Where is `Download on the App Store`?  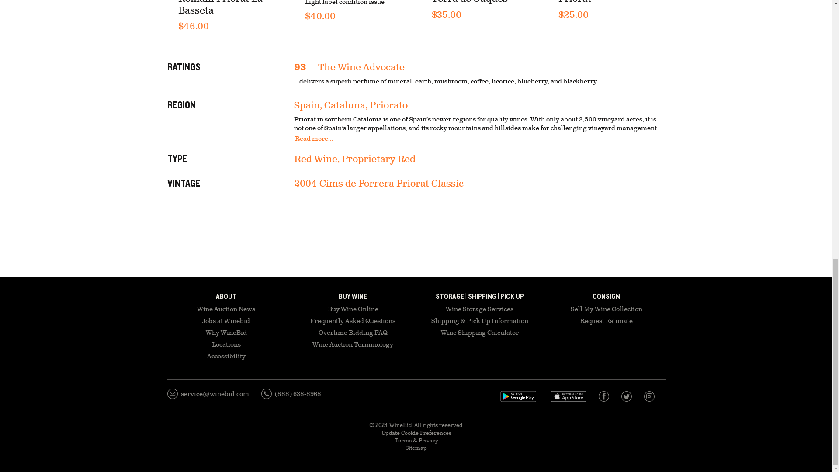
Download on the App Store is located at coordinates (518, 396).